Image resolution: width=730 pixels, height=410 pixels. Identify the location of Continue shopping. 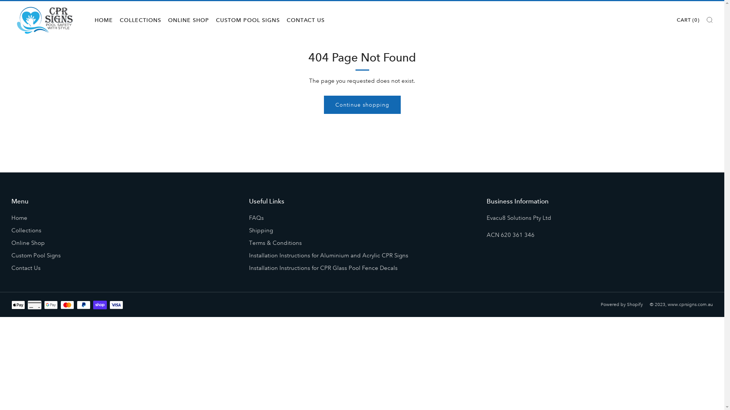
(362, 105).